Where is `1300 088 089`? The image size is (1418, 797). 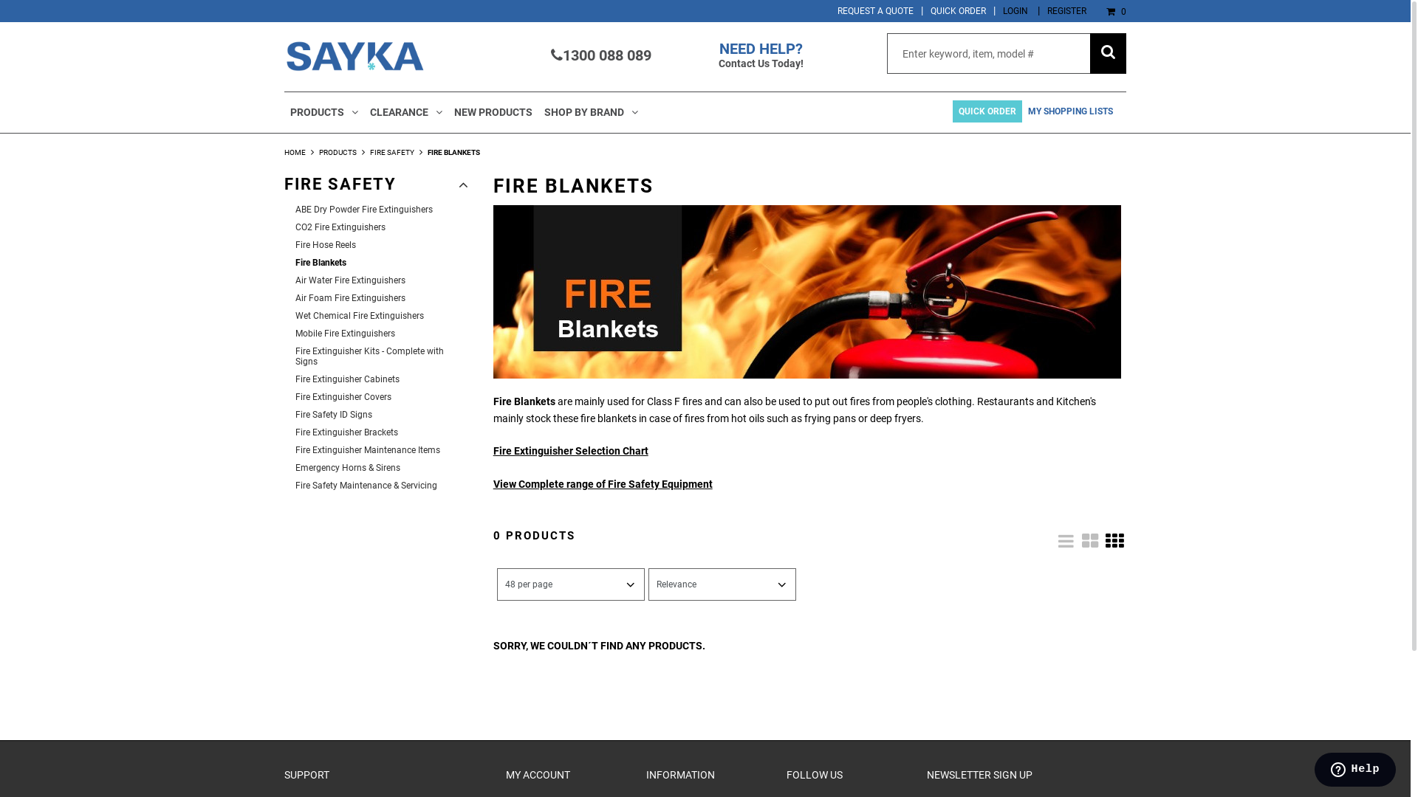
1300 088 089 is located at coordinates (601, 55).